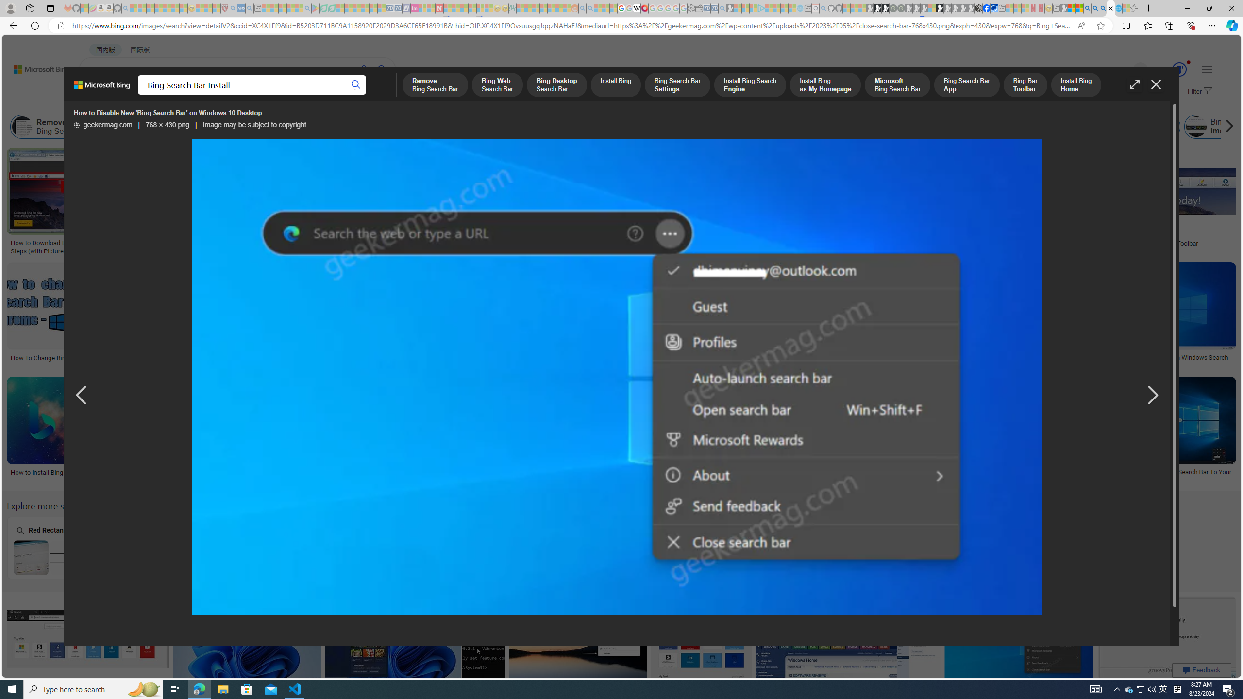 This screenshot has height=699, width=1243. I want to click on 2:44, so click(489, 271).